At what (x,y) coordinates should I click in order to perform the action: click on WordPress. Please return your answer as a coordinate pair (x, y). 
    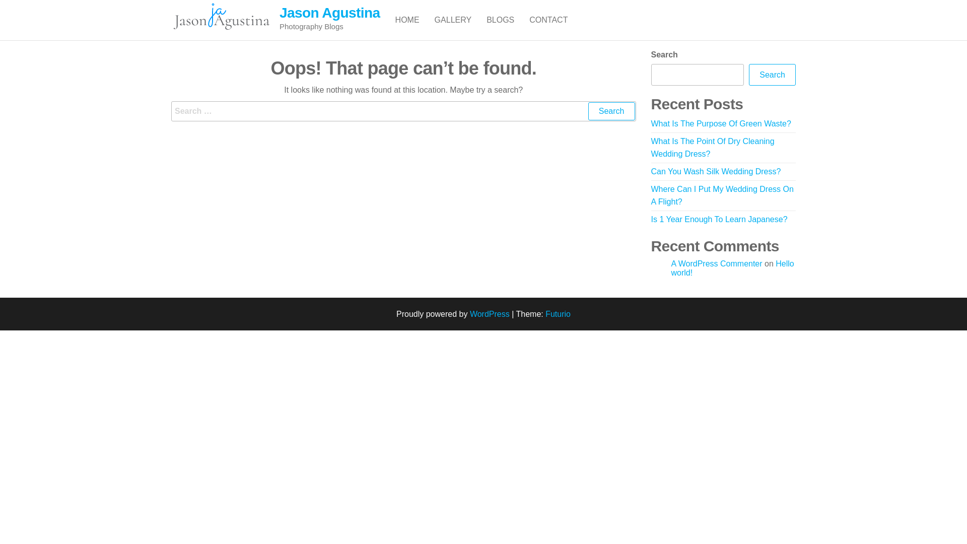
    Looking at the image, I should click on (490, 314).